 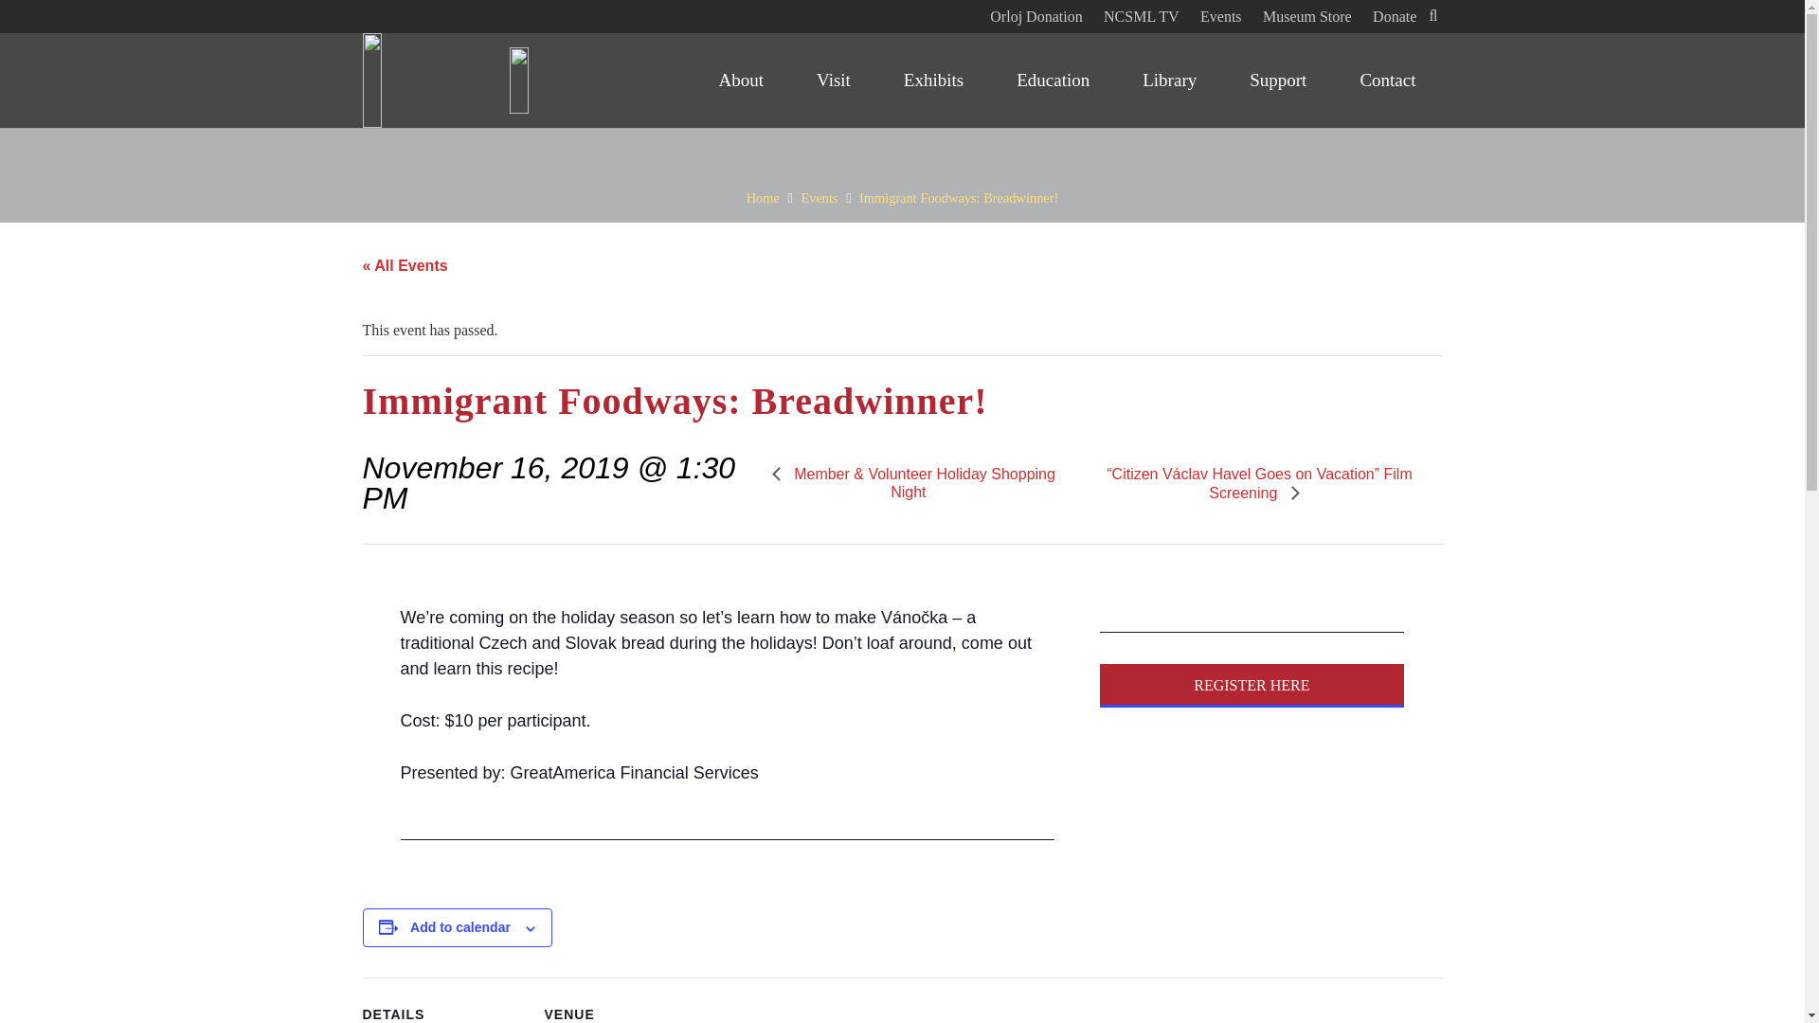 I want to click on Education, so click(x=1053, y=81).